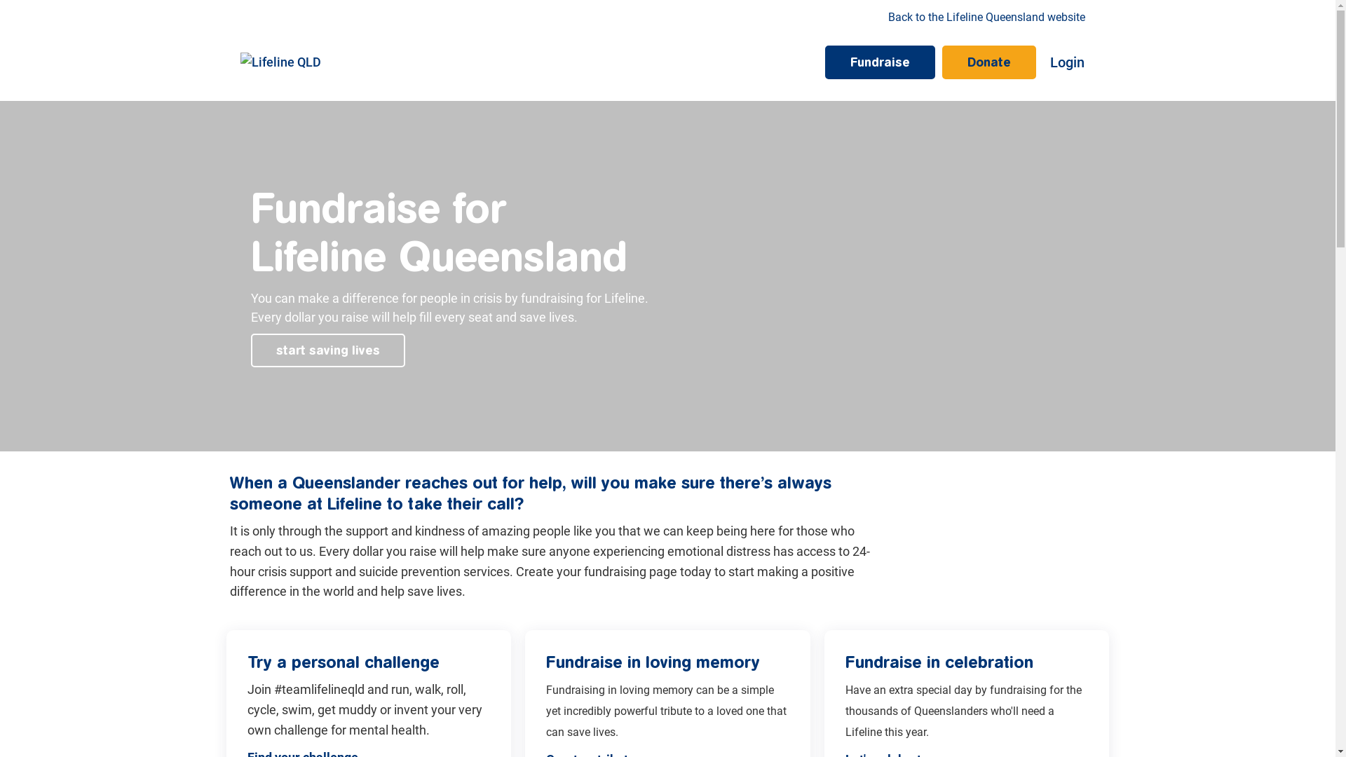  Describe the element at coordinates (1067, 62) in the screenshot. I see `Login` at that location.